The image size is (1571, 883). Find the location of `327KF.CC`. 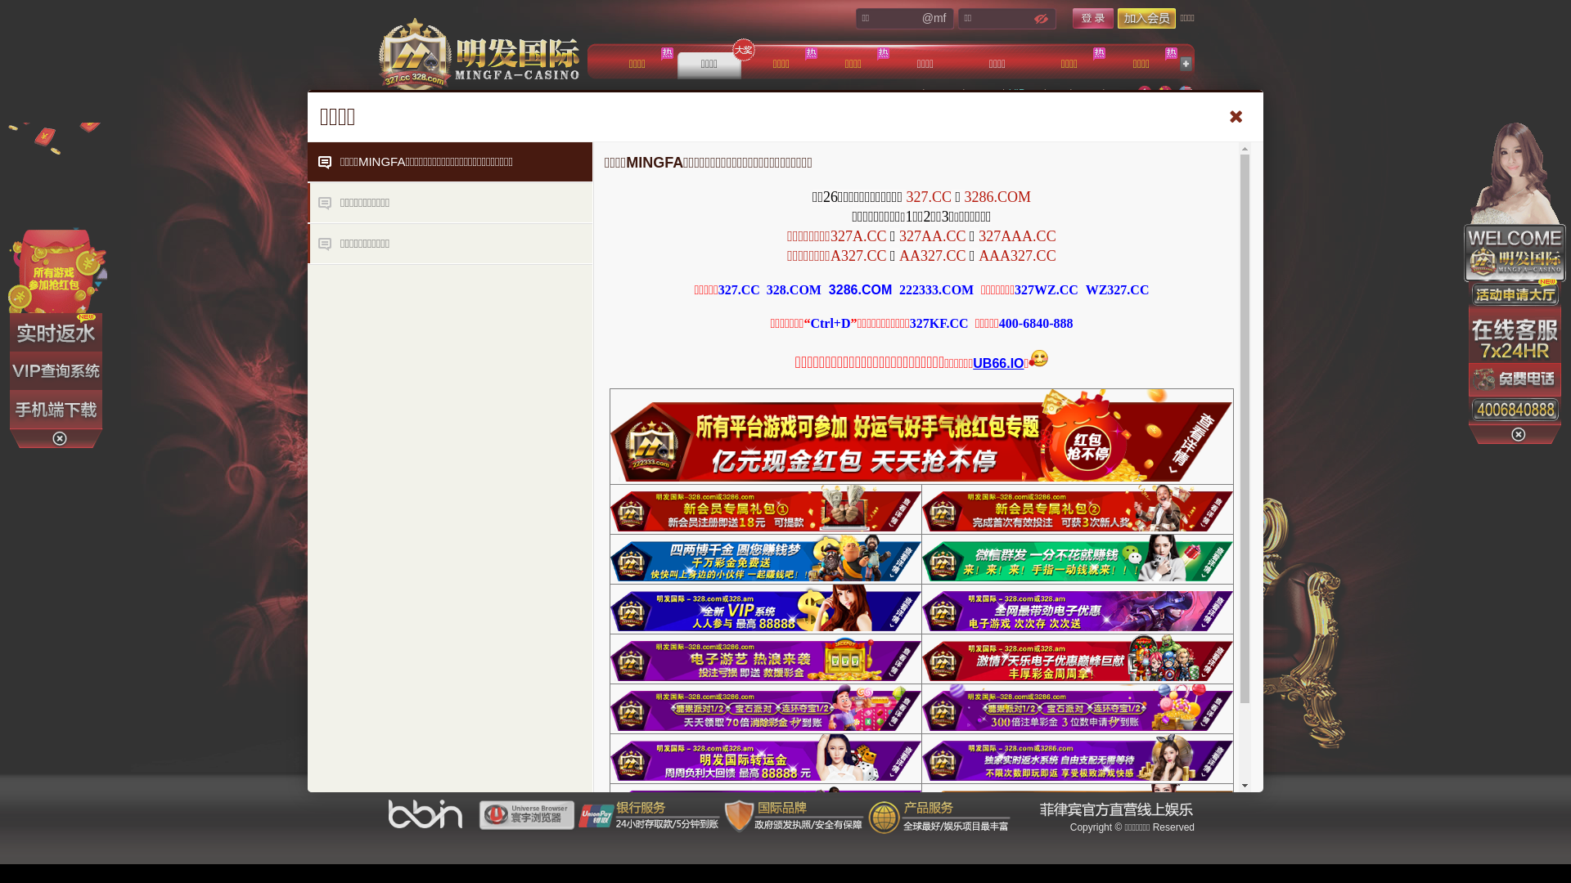

327KF.CC is located at coordinates (939, 324).